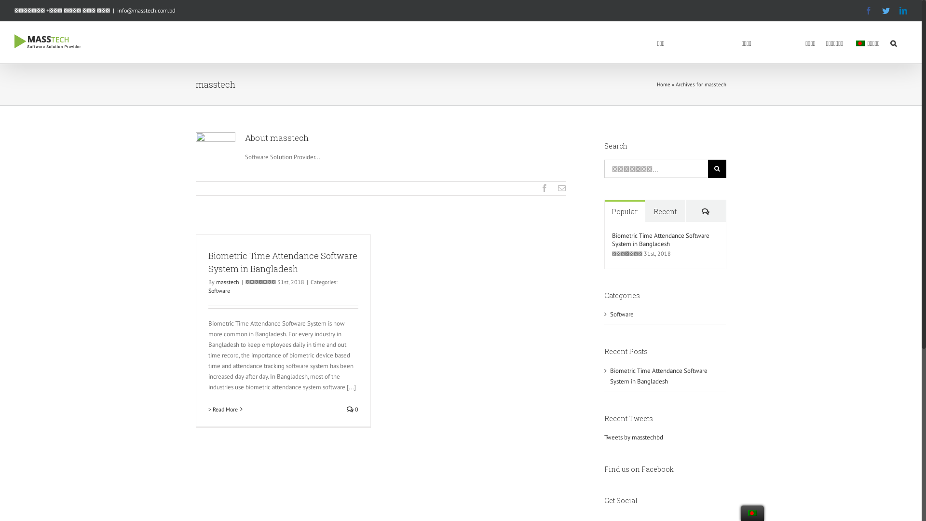  What do you see at coordinates (228, 282) in the screenshot?
I see `masstech` at bounding box center [228, 282].